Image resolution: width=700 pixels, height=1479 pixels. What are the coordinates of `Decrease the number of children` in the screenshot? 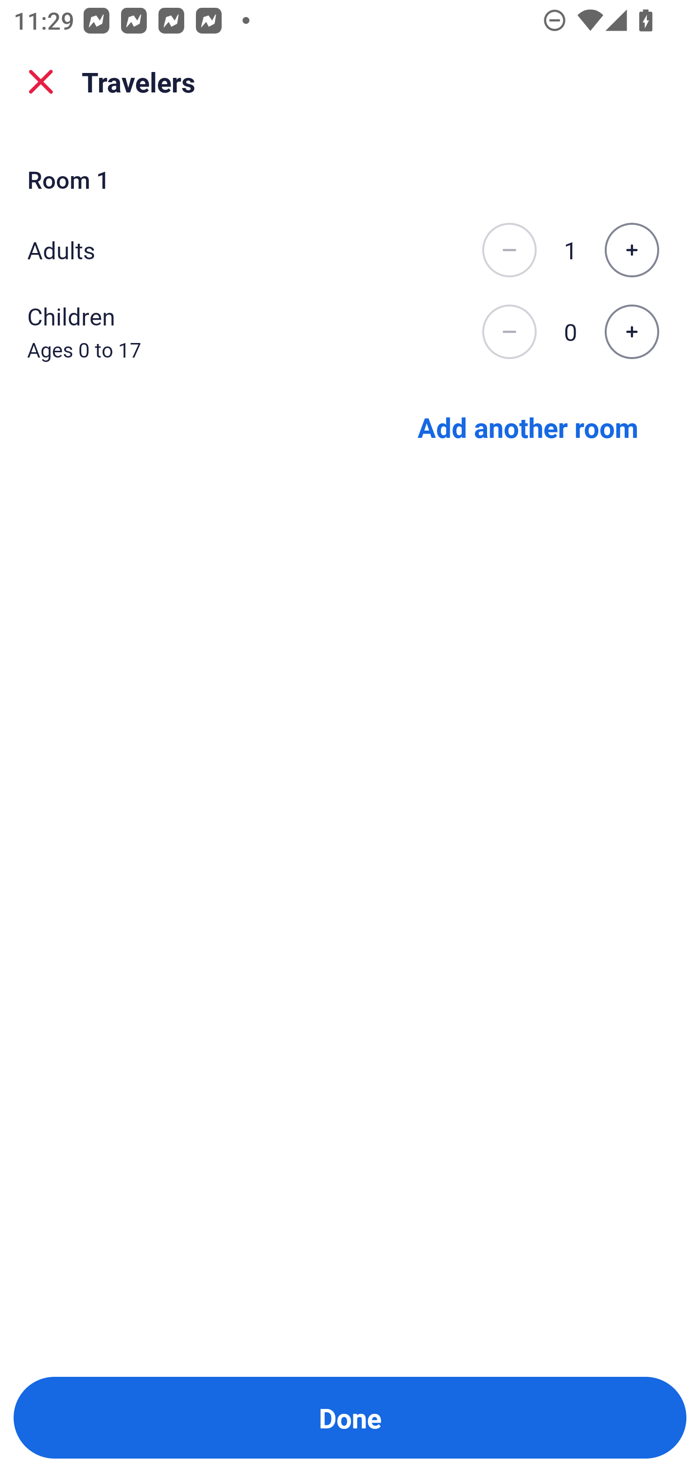 It's located at (509, 332).